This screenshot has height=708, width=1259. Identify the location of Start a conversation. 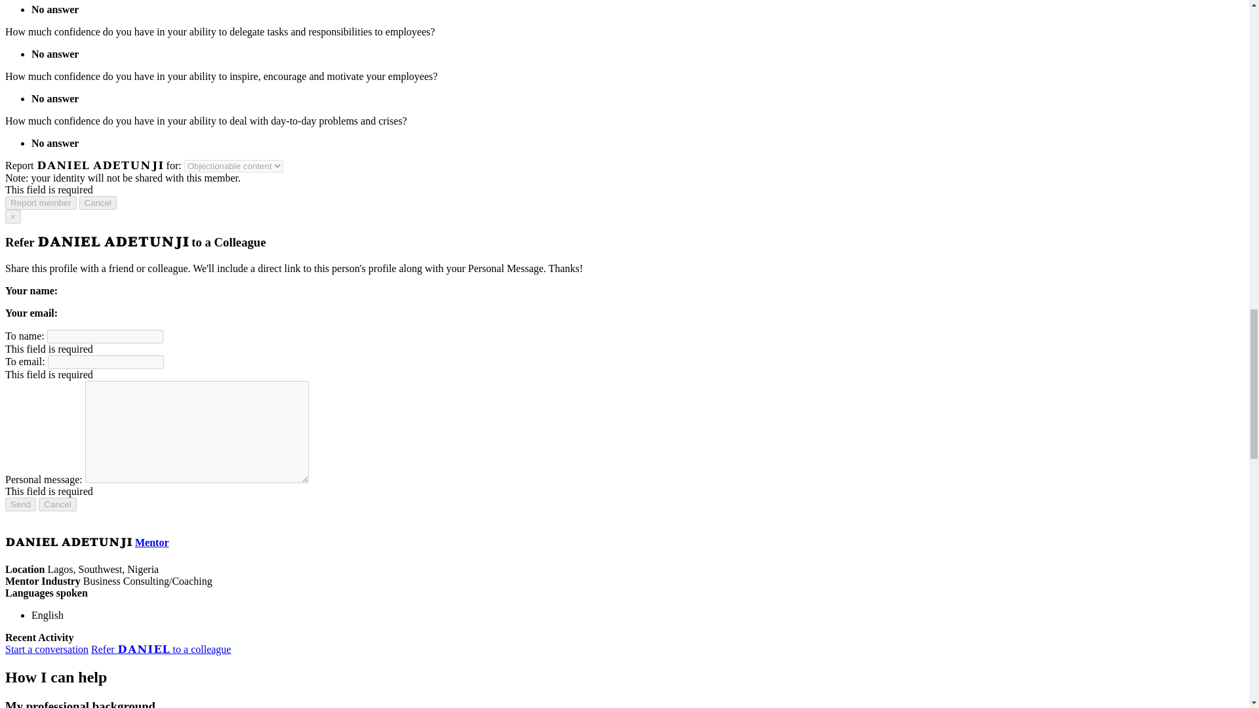
(46, 649).